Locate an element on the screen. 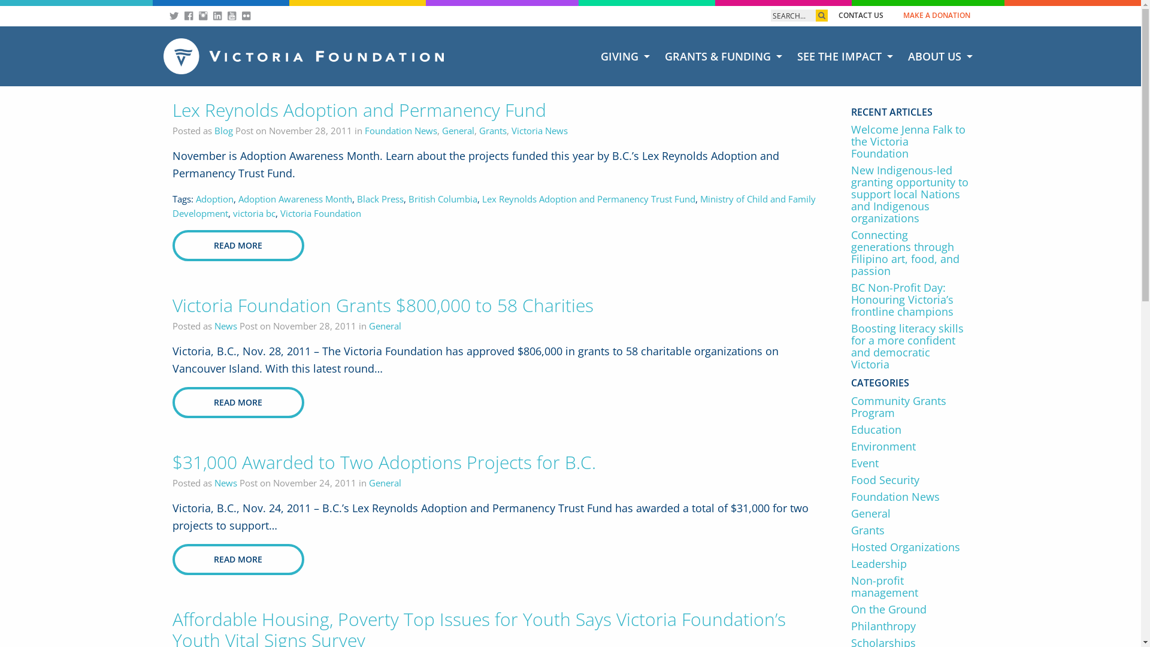 The image size is (1150, 647). On the Ground is located at coordinates (910, 609).